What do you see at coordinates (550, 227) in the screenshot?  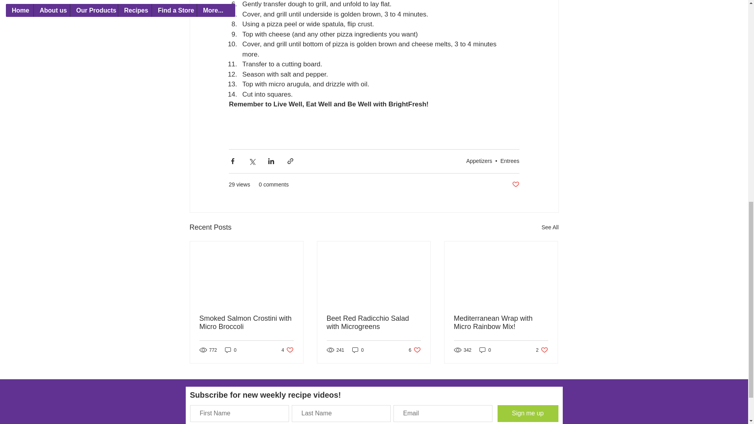 I see `0` at bounding box center [550, 227].